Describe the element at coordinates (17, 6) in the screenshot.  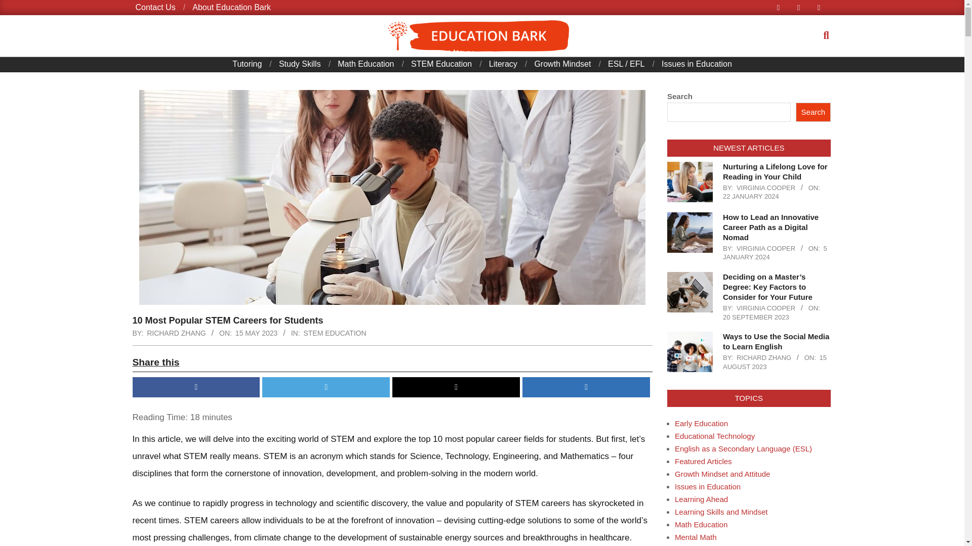
I see `Search` at that location.